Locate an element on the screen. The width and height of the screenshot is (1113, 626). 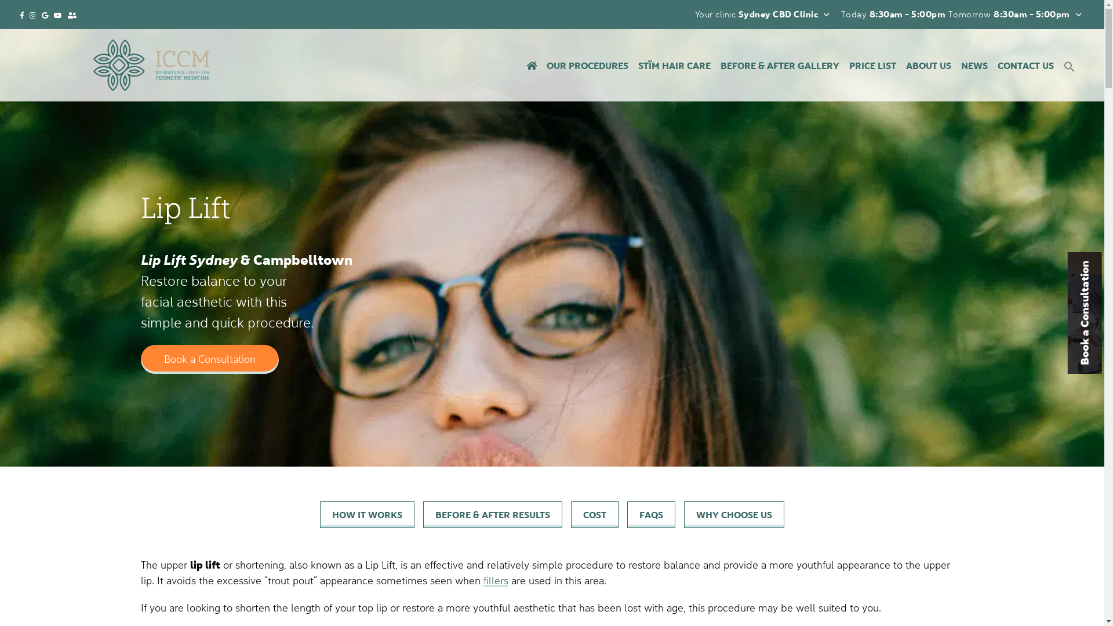
Book a Consultation is located at coordinates (209, 359).